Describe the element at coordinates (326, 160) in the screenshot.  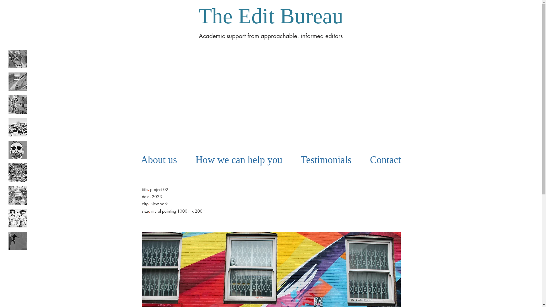
I see `Testimonials` at that location.